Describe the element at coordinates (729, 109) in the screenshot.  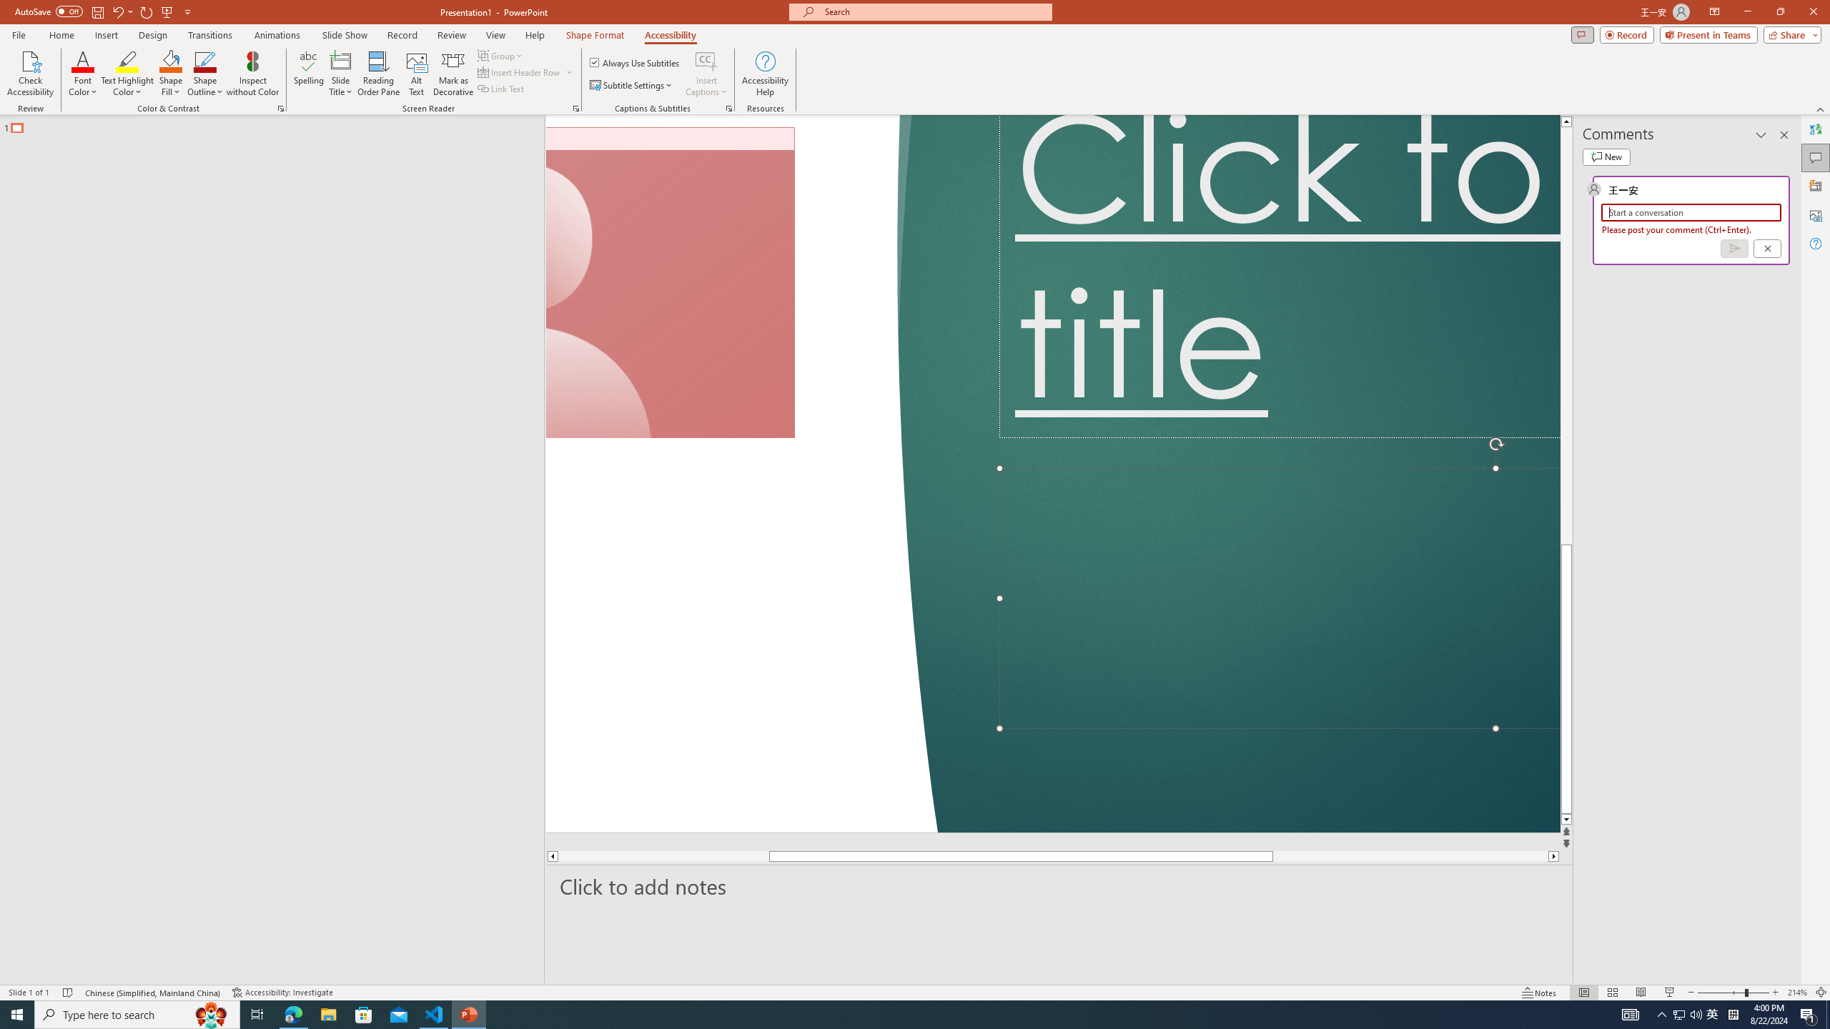
I see `Captions & Subtitles` at that location.